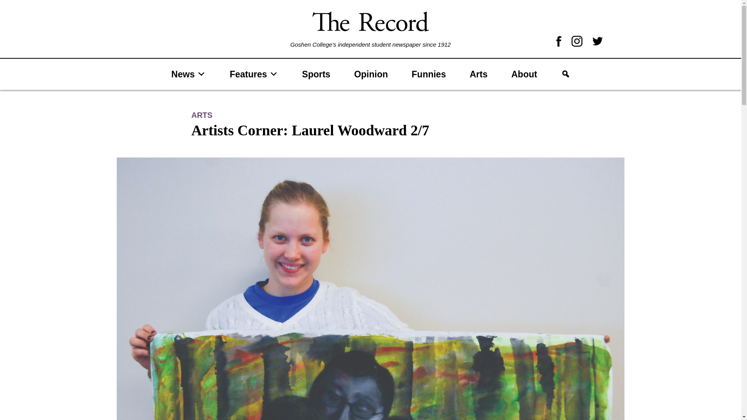  What do you see at coordinates (188, 74) in the screenshot?
I see `News` at bounding box center [188, 74].